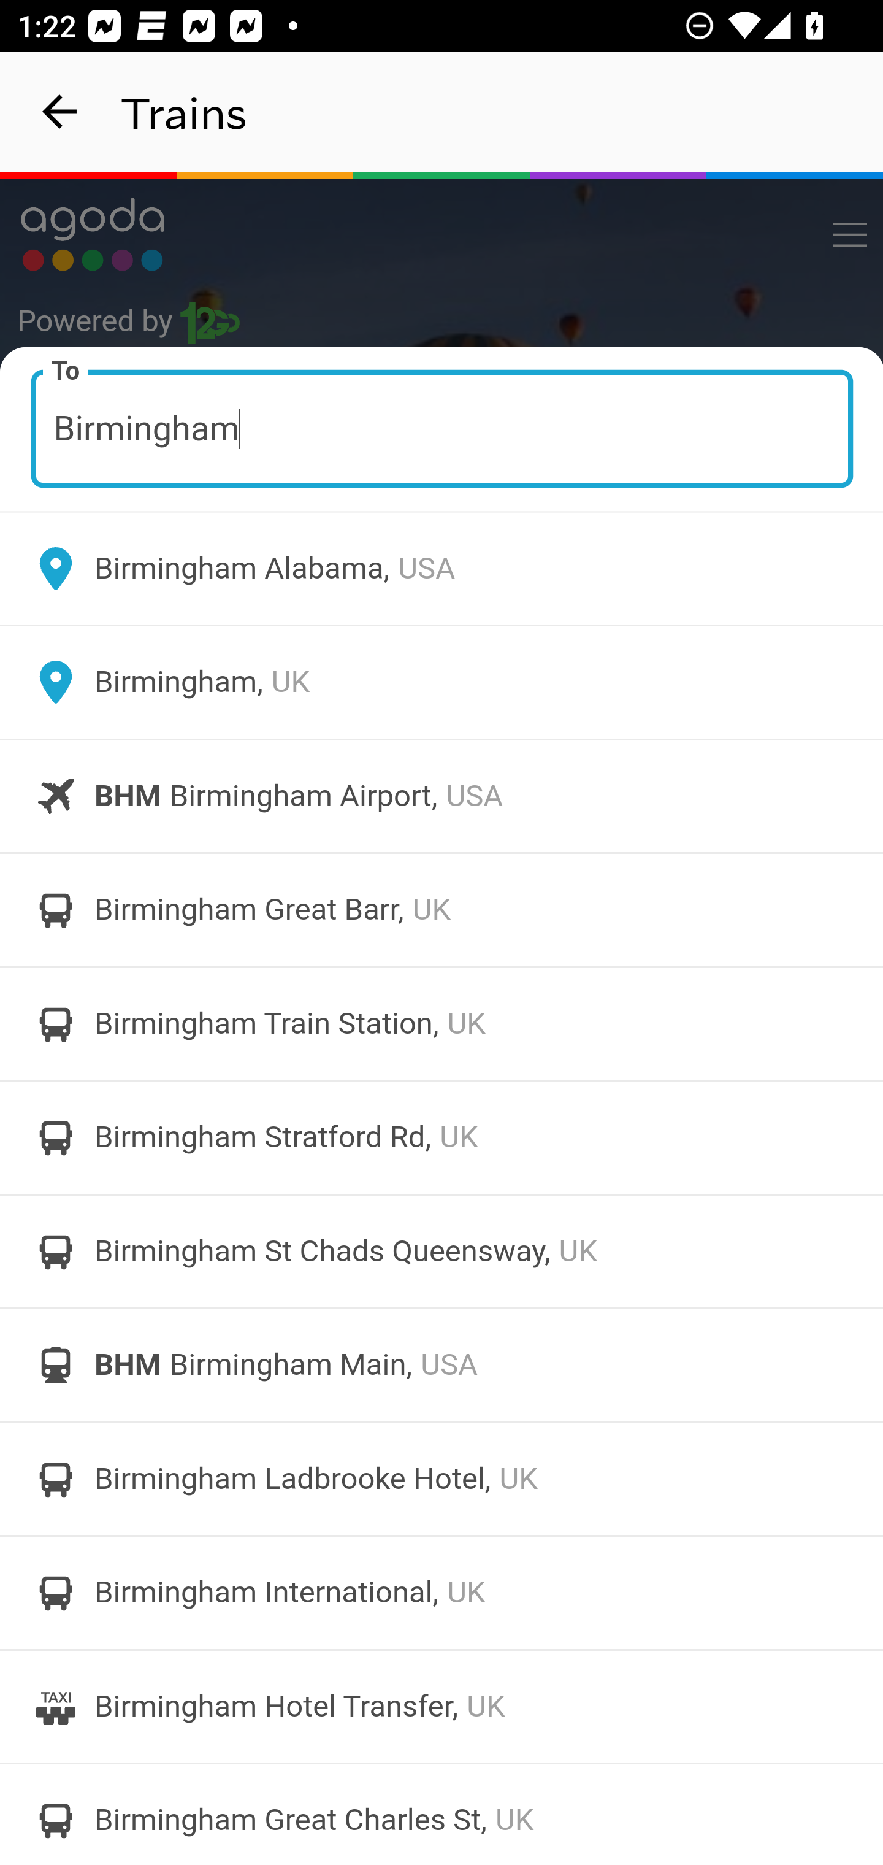  What do you see at coordinates (442, 1706) in the screenshot?
I see `Birmingham Hotel Transfer,UK` at bounding box center [442, 1706].